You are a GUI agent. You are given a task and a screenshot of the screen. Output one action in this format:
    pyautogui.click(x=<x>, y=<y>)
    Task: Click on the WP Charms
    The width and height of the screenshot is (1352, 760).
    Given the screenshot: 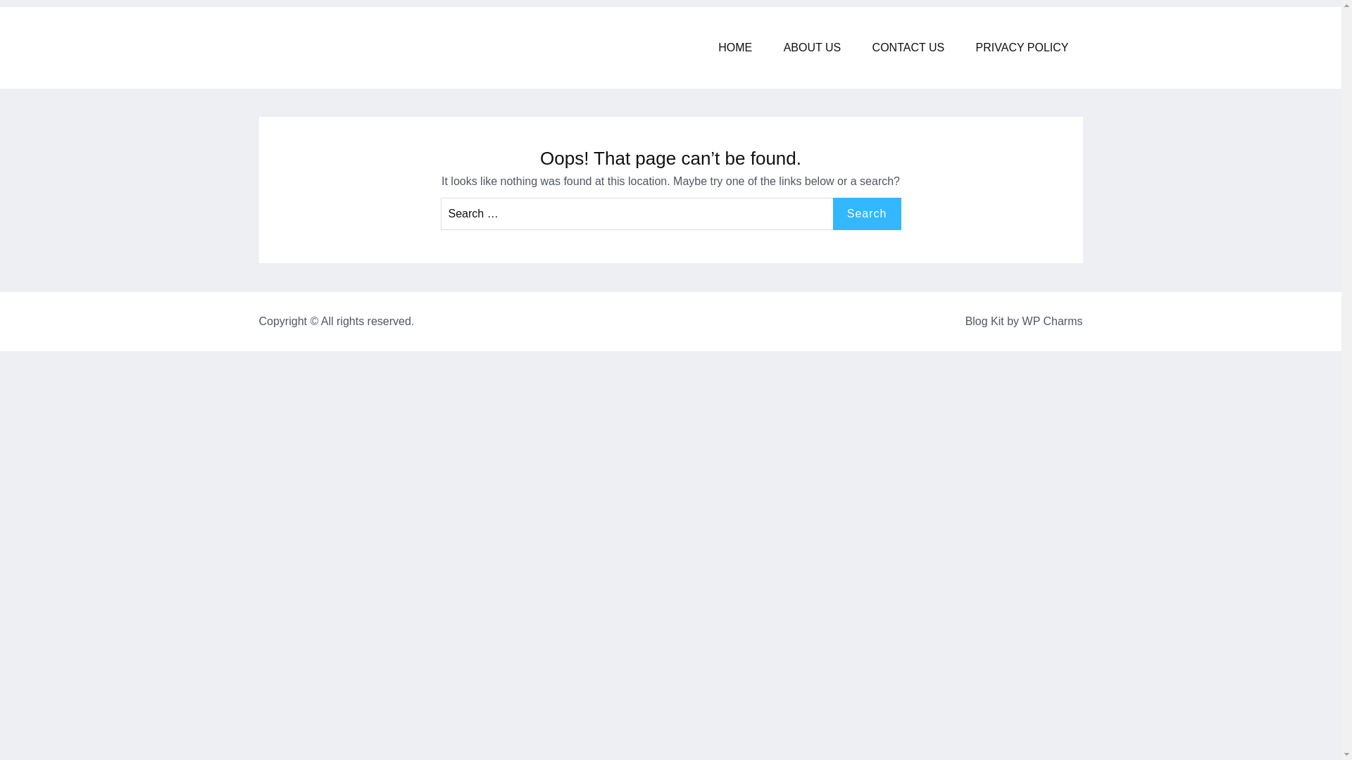 What is the action you would take?
    pyautogui.click(x=1052, y=321)
    